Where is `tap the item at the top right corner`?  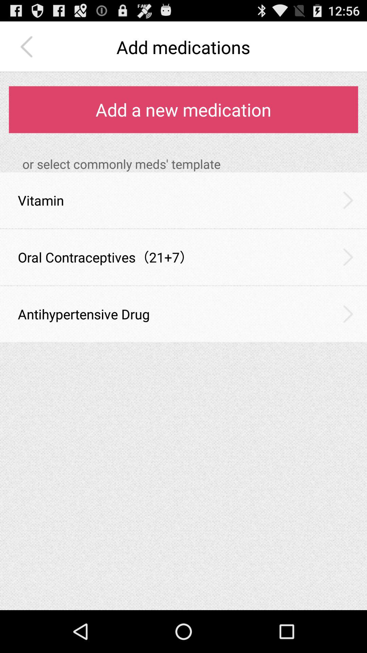 tap the item at the top right corner is located at coordinates (348, 200).